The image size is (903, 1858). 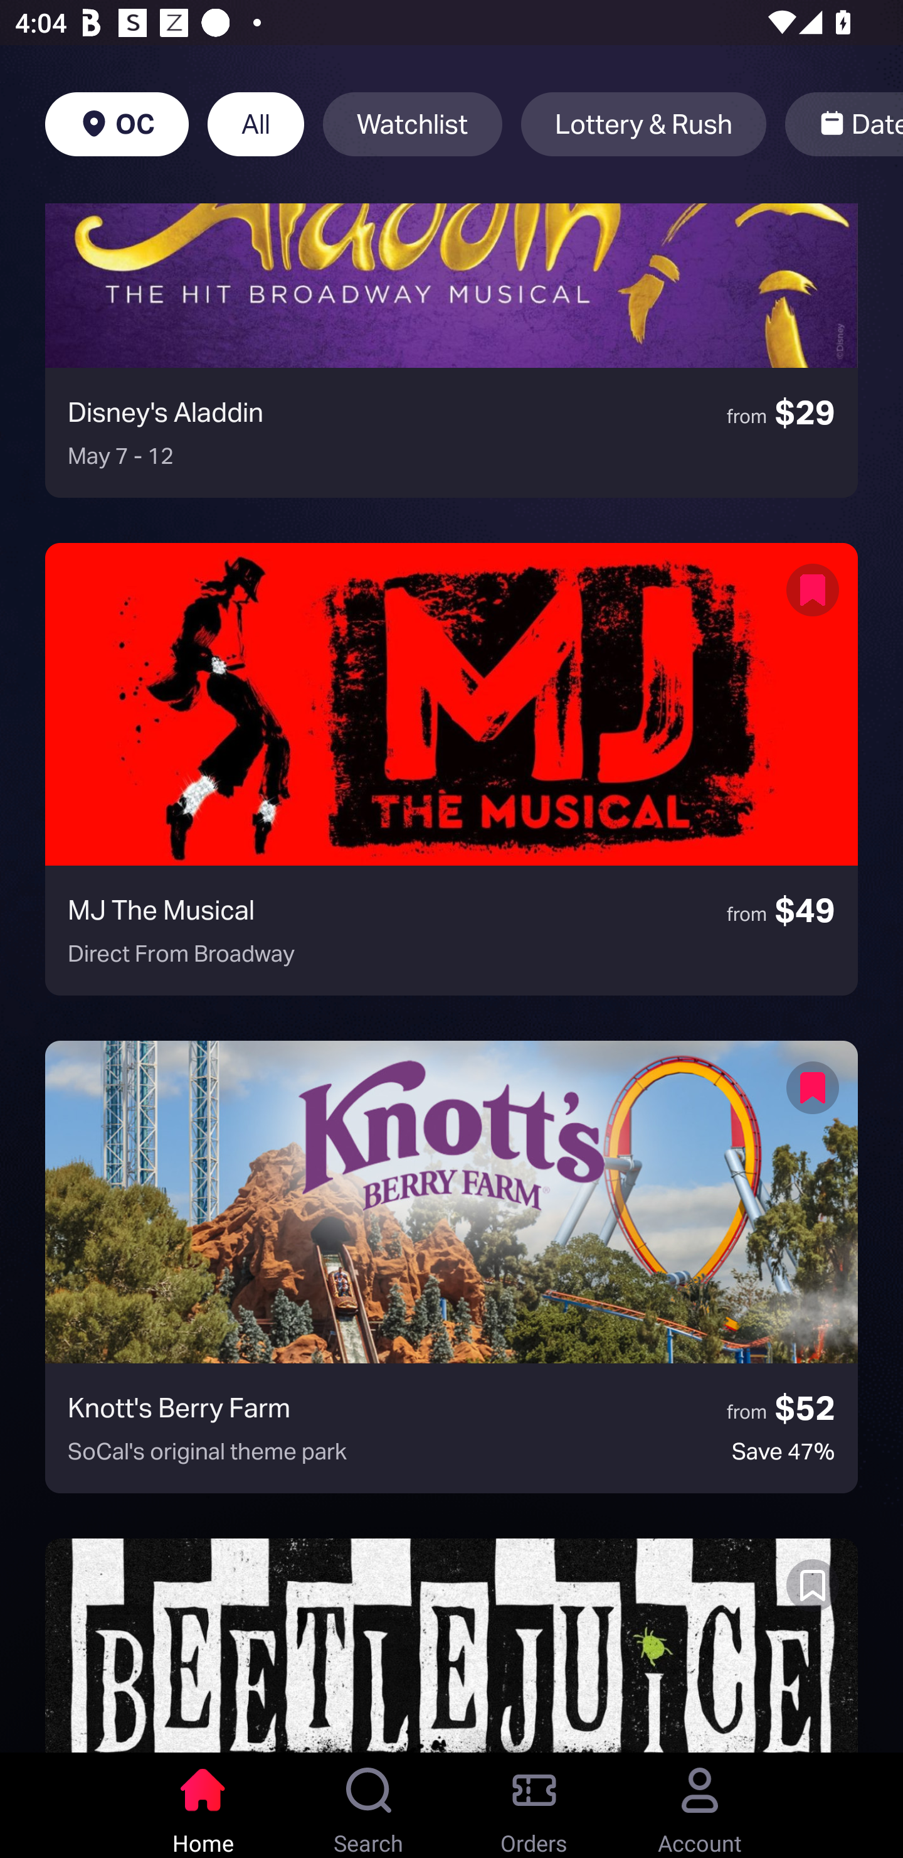 I want to click on Lottery & Rush, so click(x=643, y=124).